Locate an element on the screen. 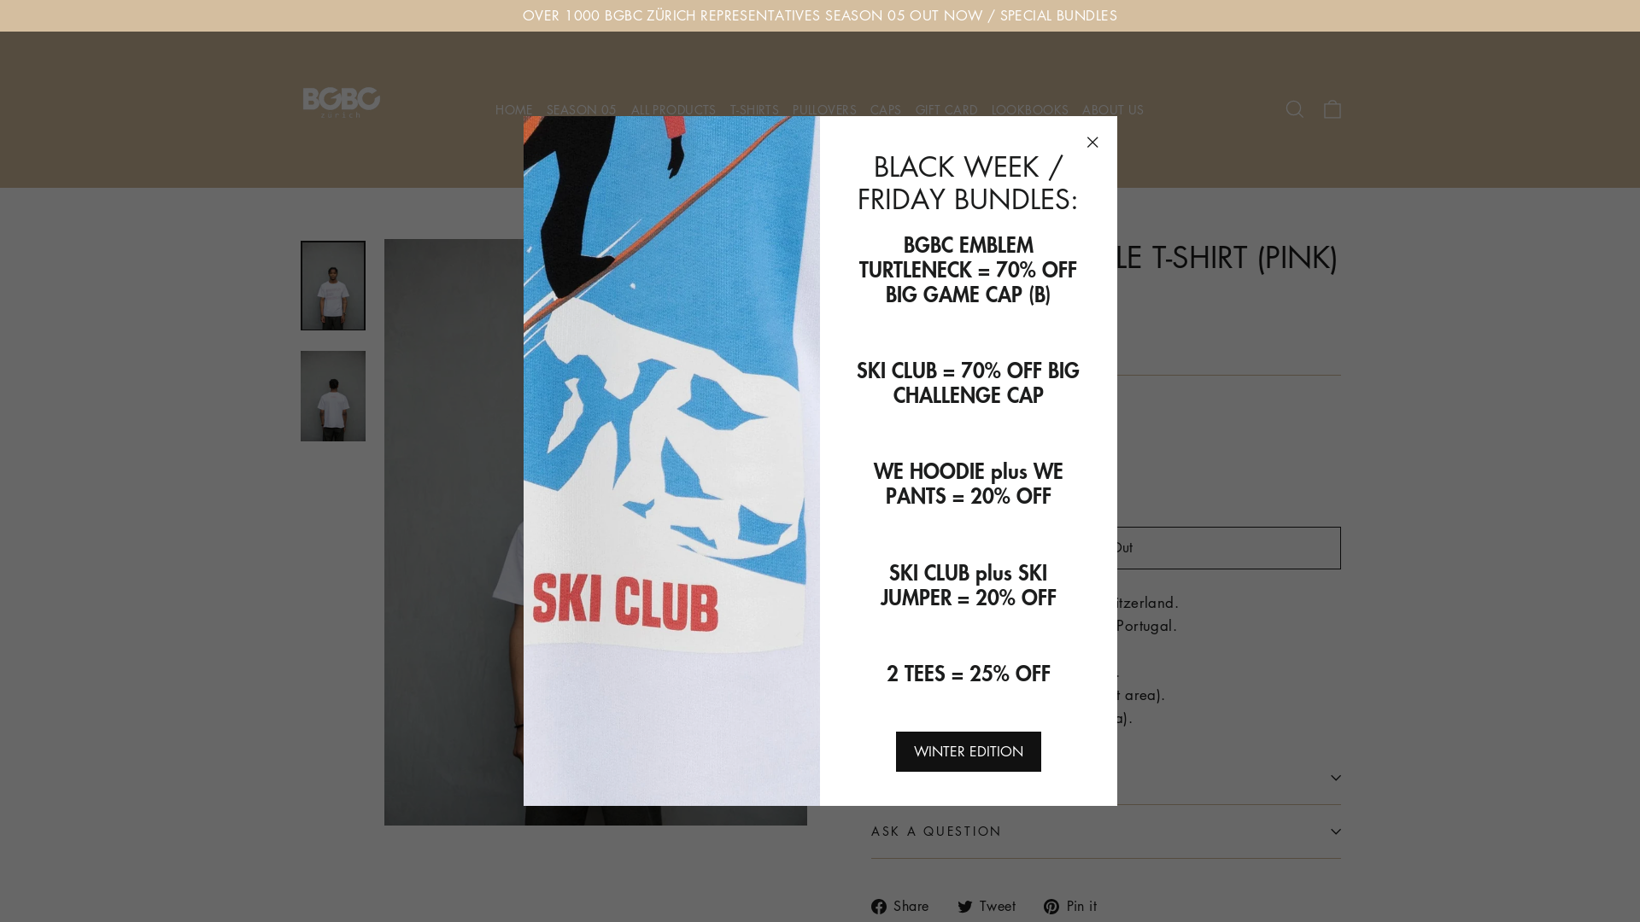 This screenshot has height=922, width=1640. GIFT CARD is located at coordinates (946, 109).